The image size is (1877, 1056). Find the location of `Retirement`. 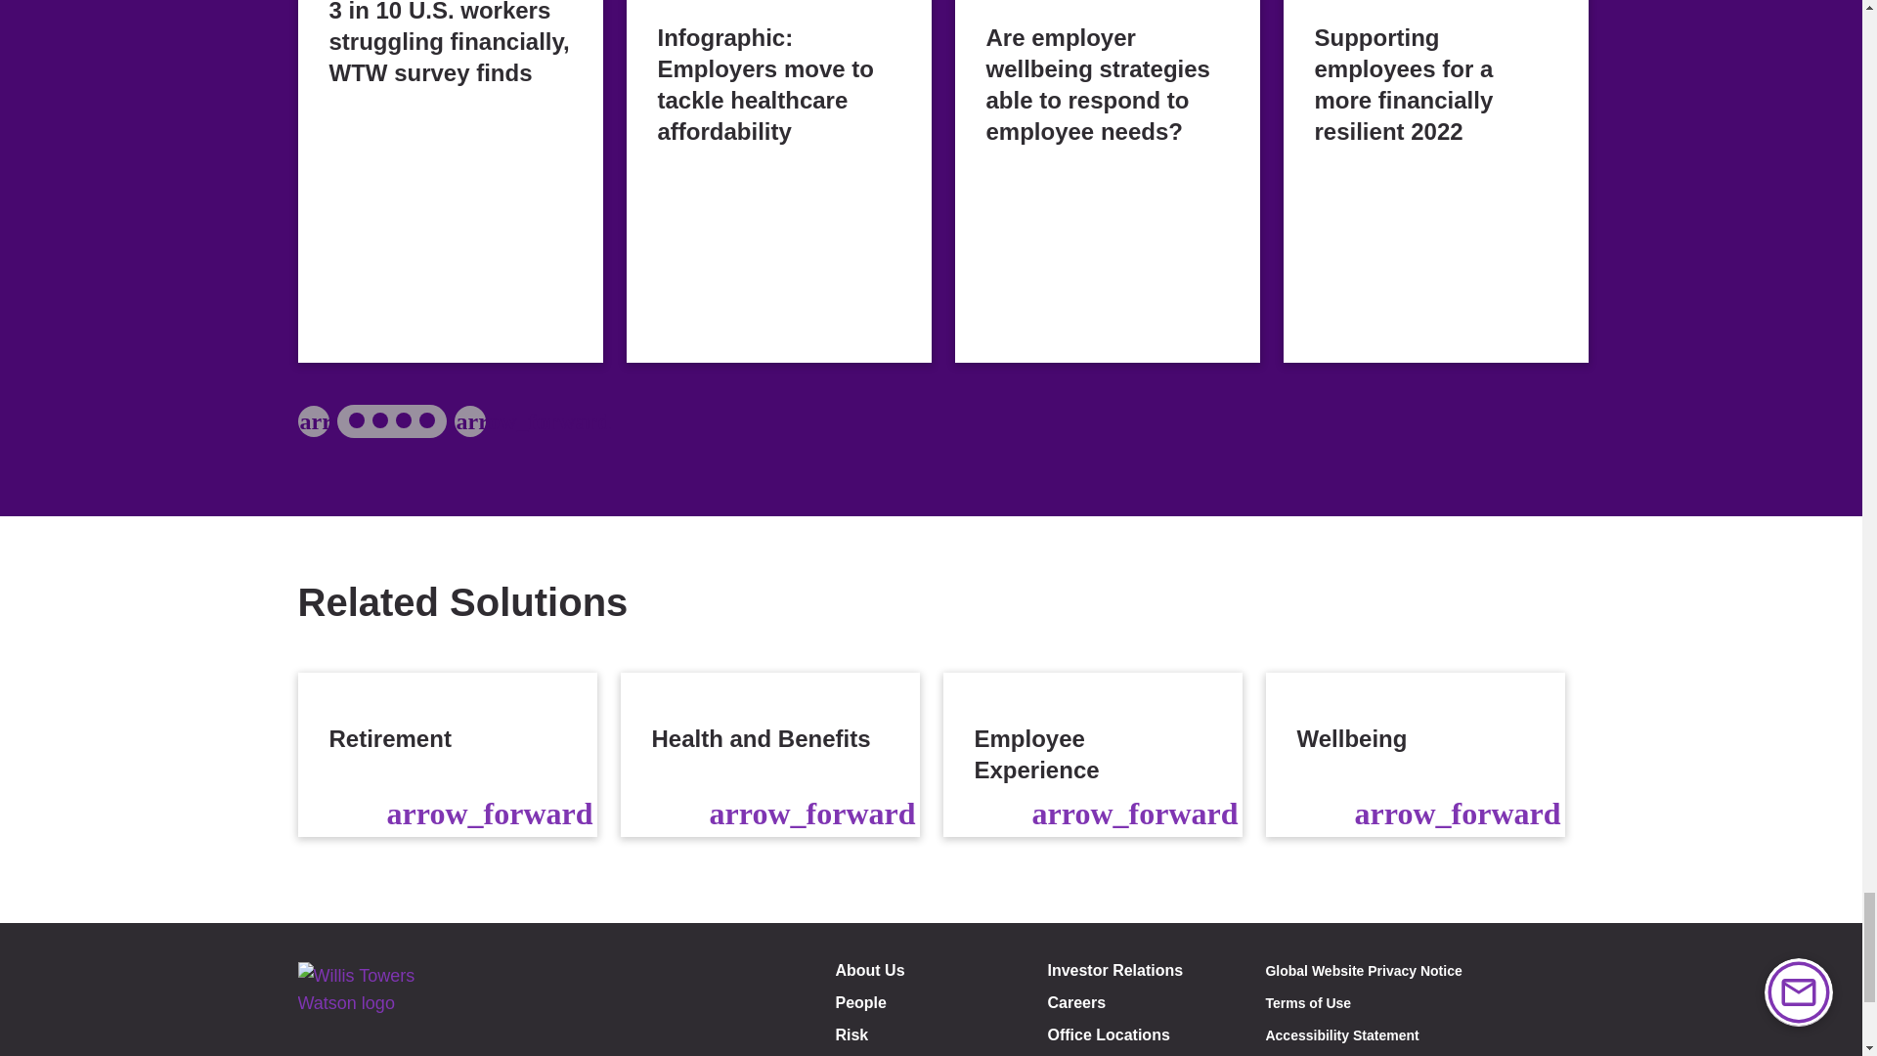

Retirement is located at coordinates (446, 755).